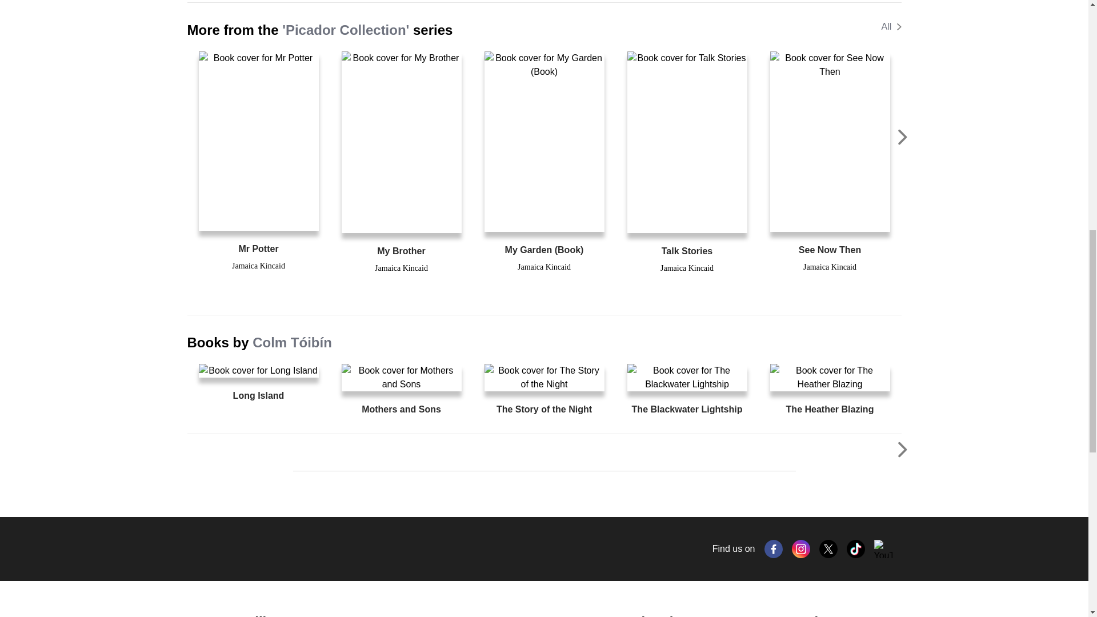 The height and width of the screenshot is (617, 1097). I want to click on YouTube, so click(883, 549).